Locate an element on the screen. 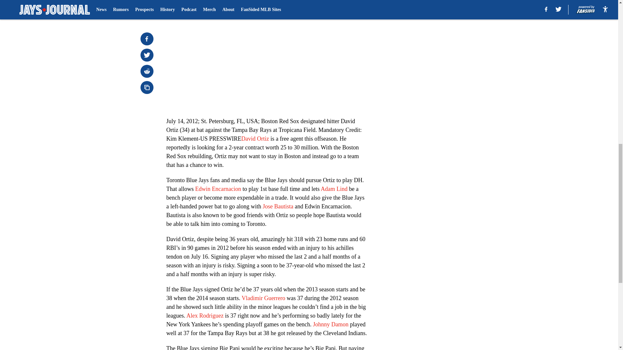 Image resolution: width=623 pixels, height=350 pixels. Adam Lind is located at coordinates (334, 189).